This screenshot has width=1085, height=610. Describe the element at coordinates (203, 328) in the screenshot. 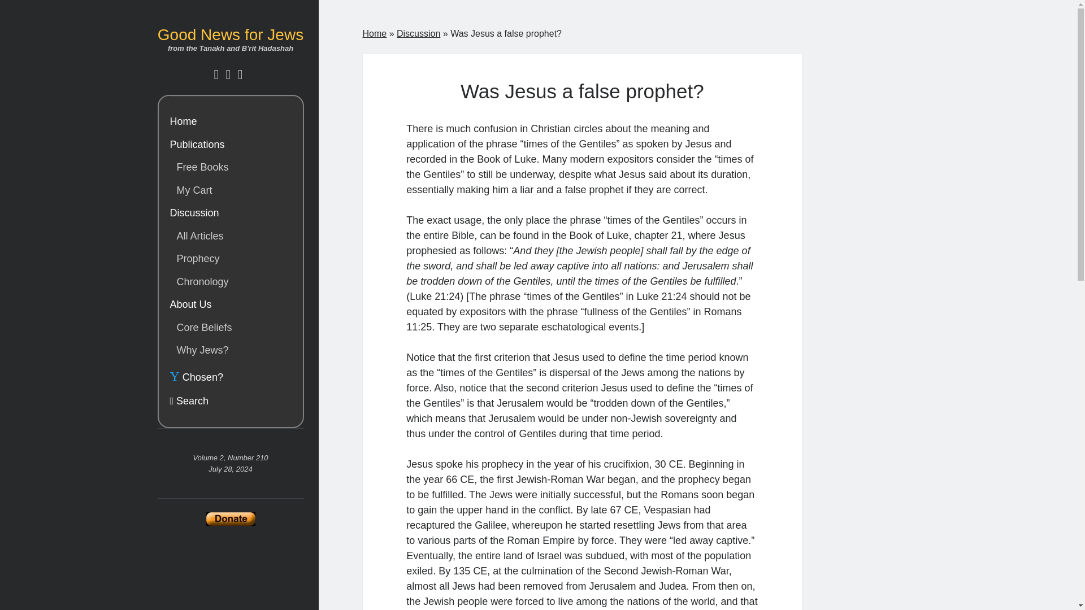

I see `Core Beliefs` at that location.